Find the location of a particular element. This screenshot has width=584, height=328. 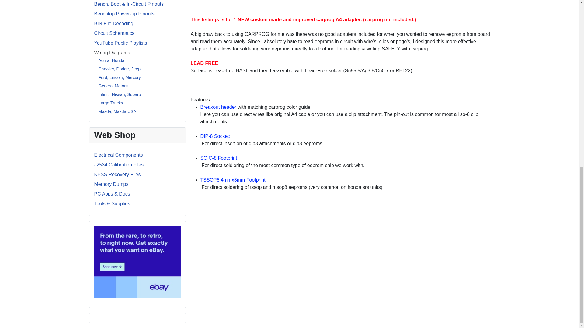

General Motors is located at coordinates (113, 86).